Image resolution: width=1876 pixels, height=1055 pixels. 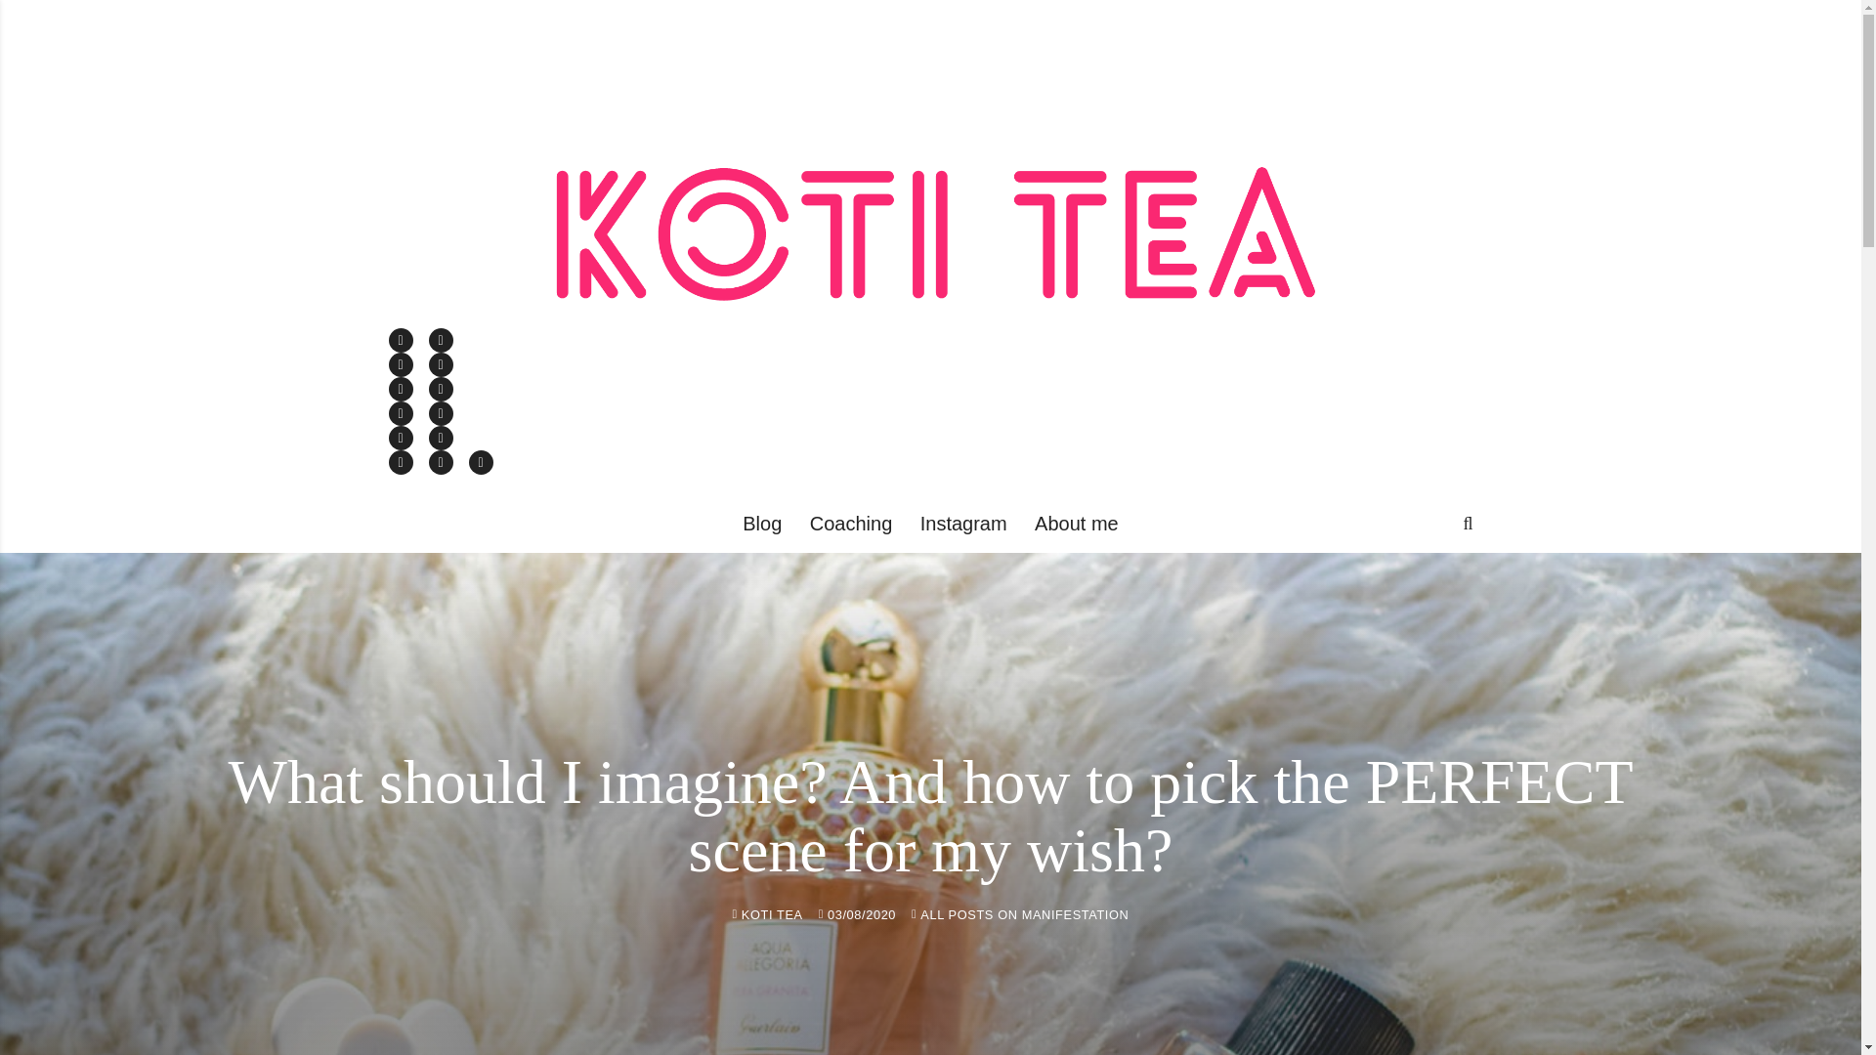 I want to click on Instagram, so click(x=401, y=414).